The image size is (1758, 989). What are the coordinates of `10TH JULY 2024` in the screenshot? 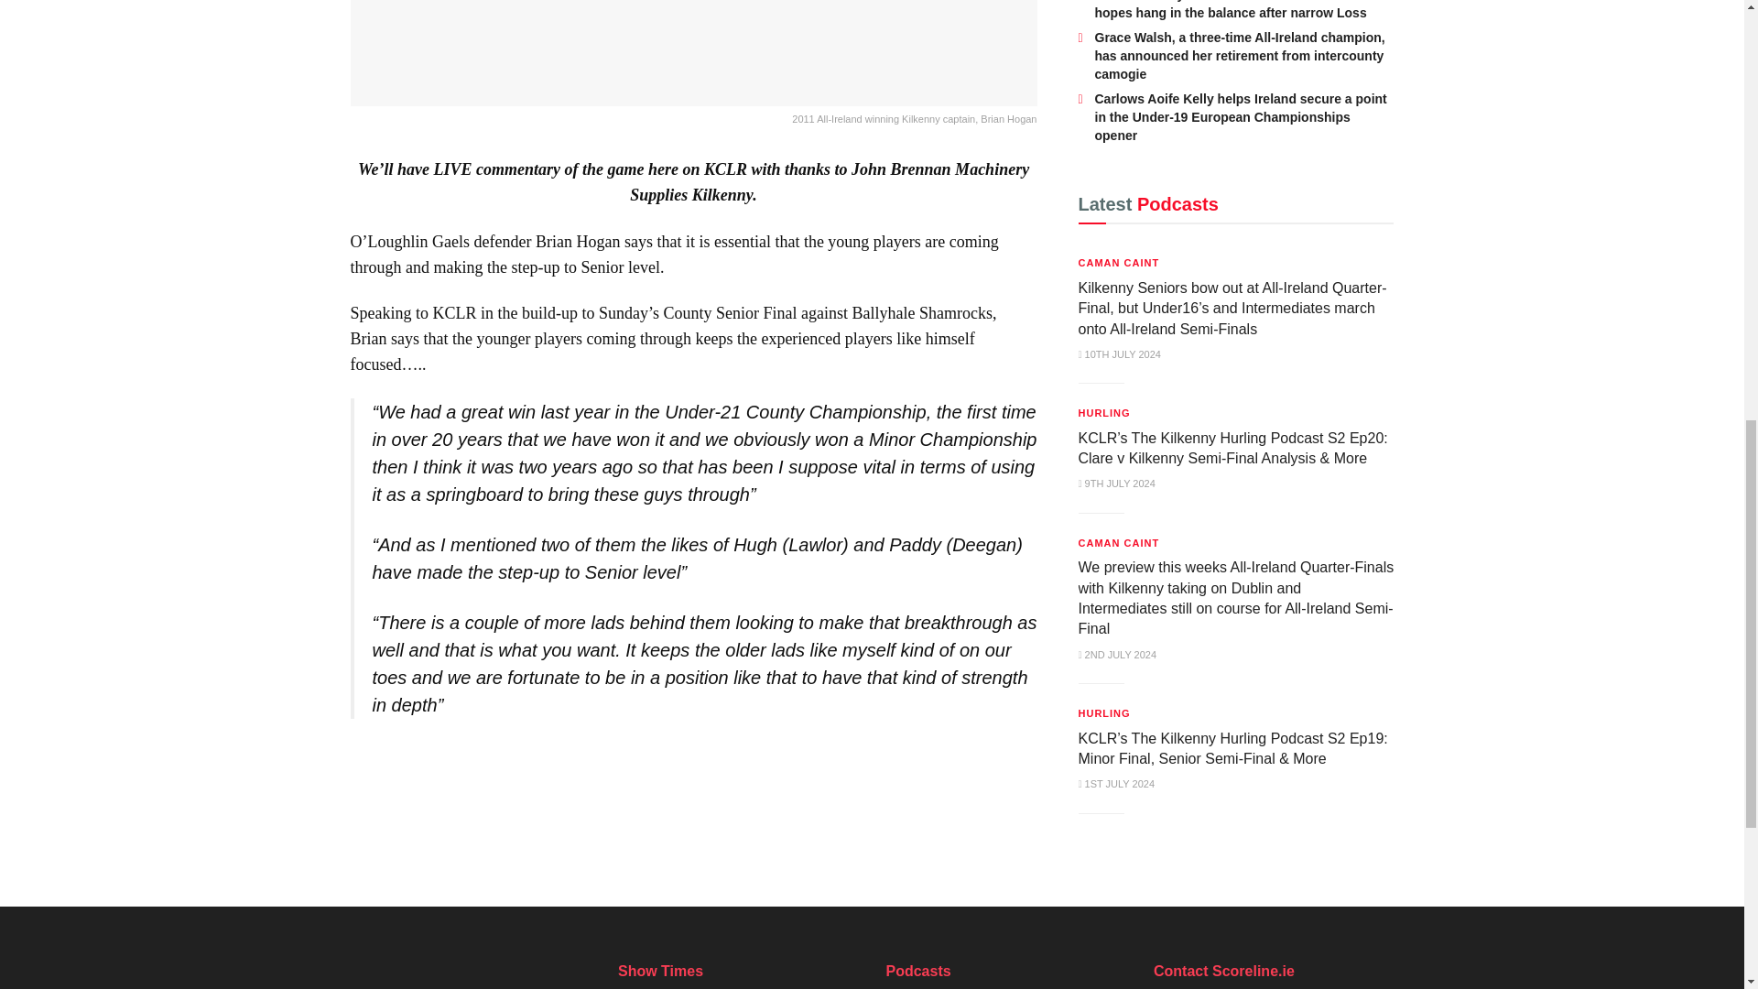 It's located at (1119, 354).